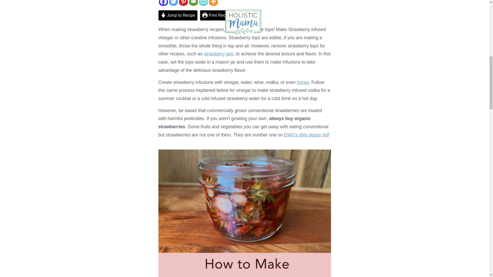 The width and height of the screenshot is (493, 277). Describe the element at coordinates (174, 3) in the screenshot. I see `Twitter` at that location.